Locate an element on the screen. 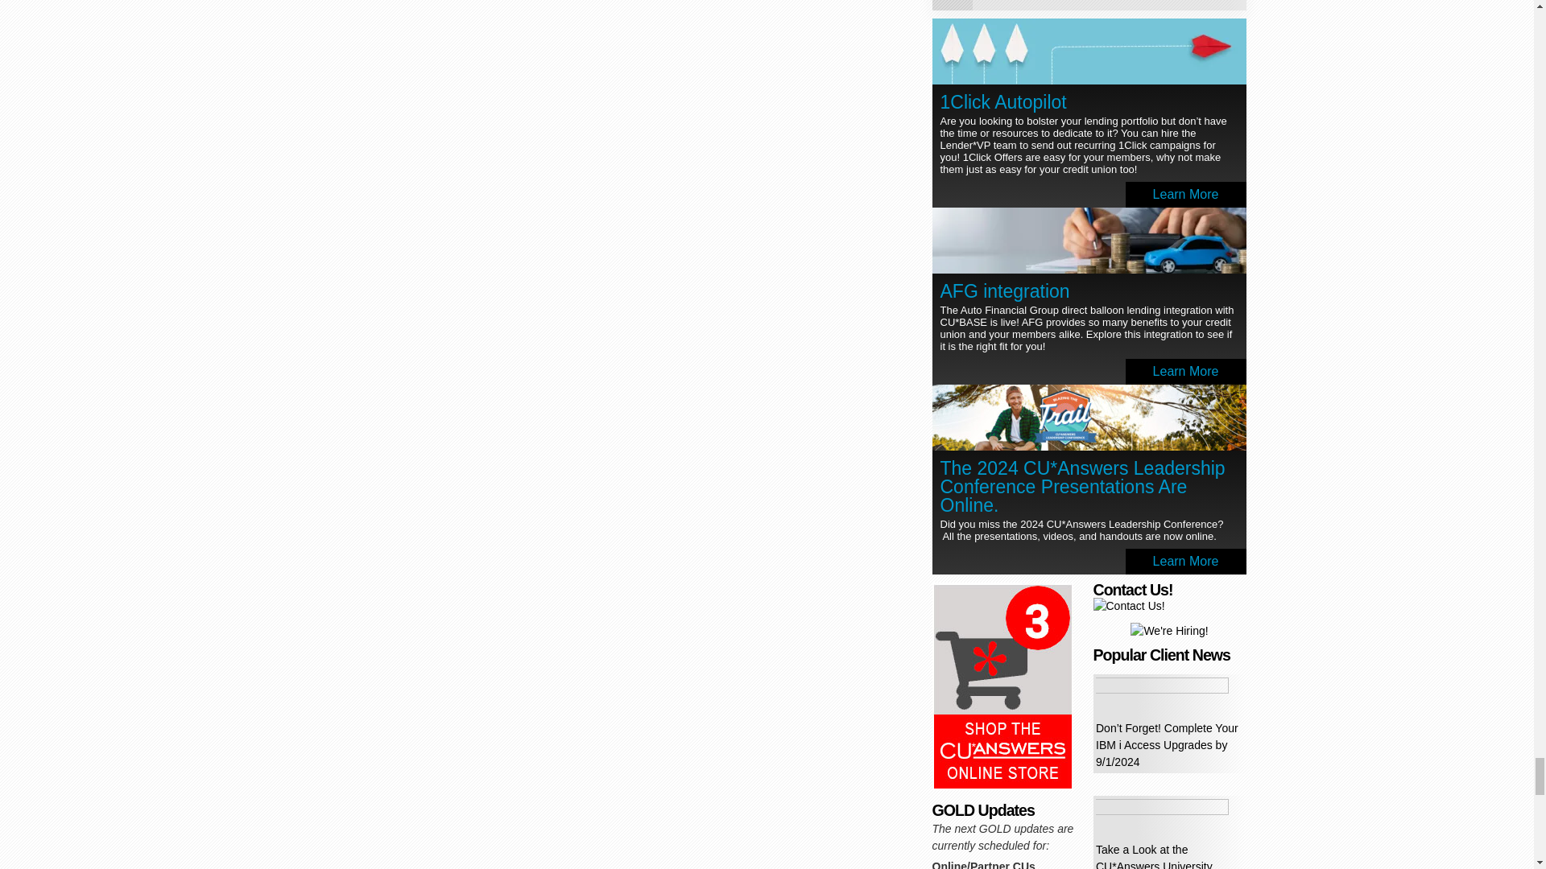 This screenshot has width=1546, height=869. AFG integration is located at coordinates (1089, 254).